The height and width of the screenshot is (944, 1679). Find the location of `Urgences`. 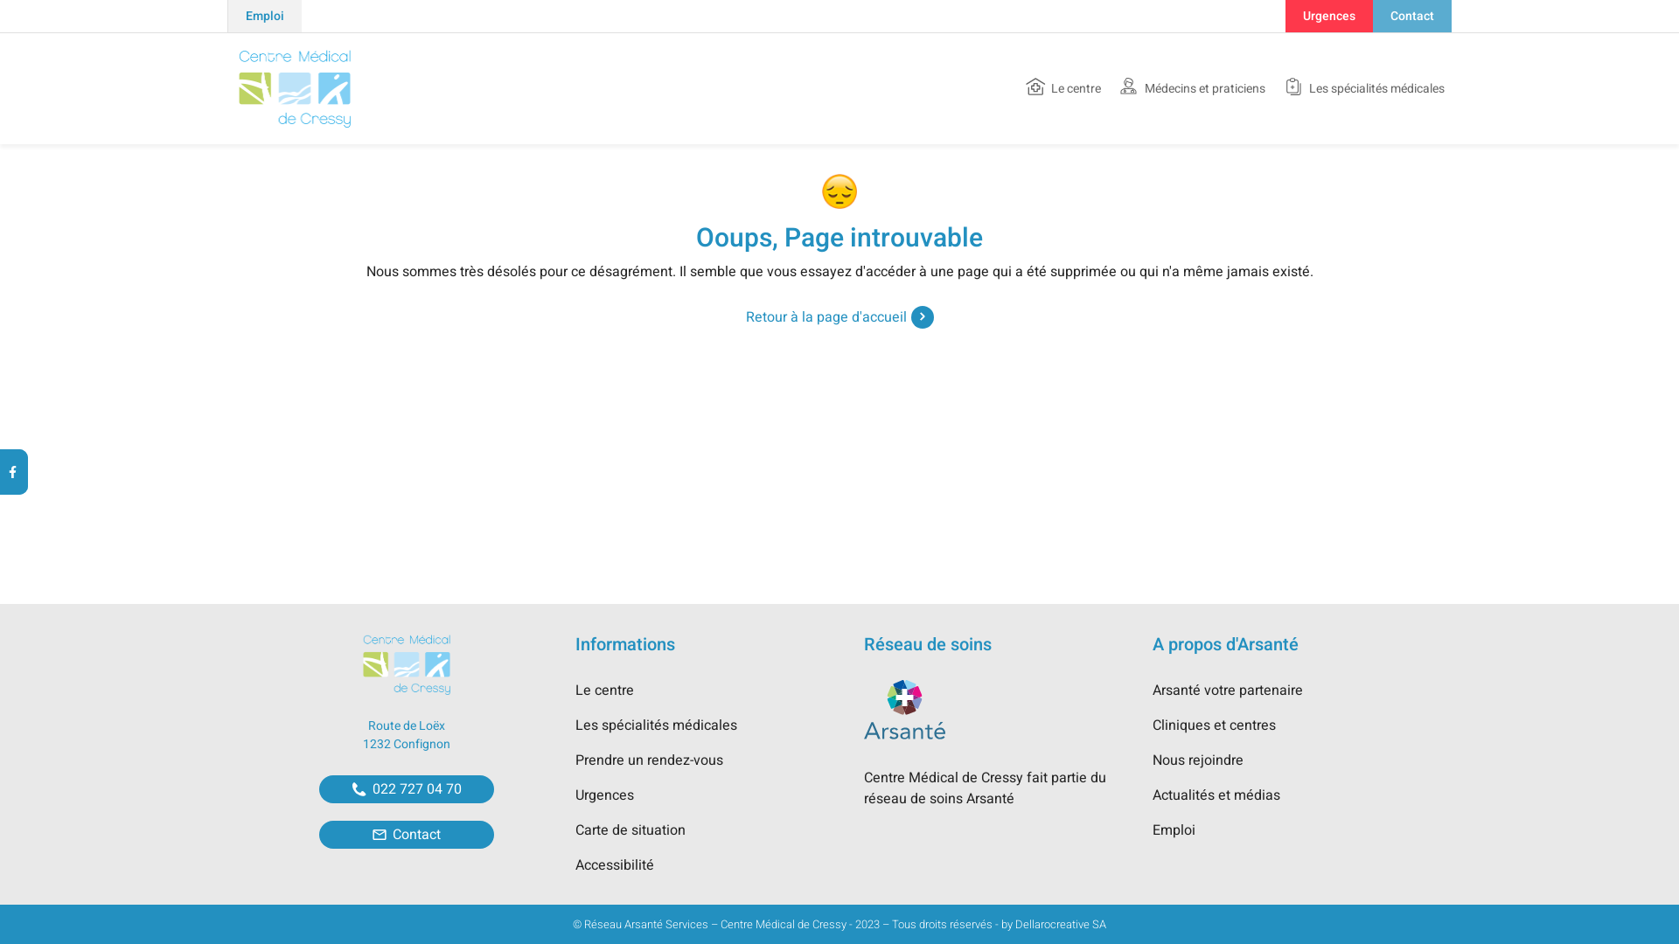

Urgences is located at coordinates (605, 795).